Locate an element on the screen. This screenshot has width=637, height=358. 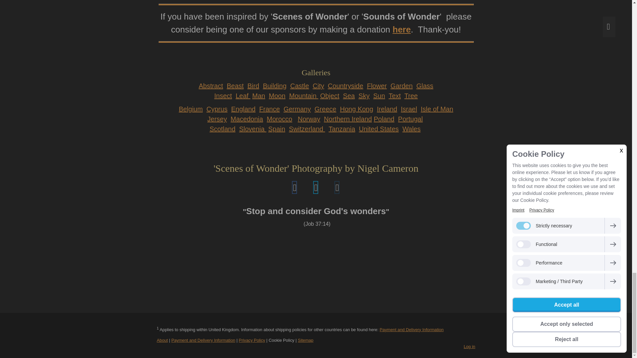
Building is located at coordinates (274, 86).